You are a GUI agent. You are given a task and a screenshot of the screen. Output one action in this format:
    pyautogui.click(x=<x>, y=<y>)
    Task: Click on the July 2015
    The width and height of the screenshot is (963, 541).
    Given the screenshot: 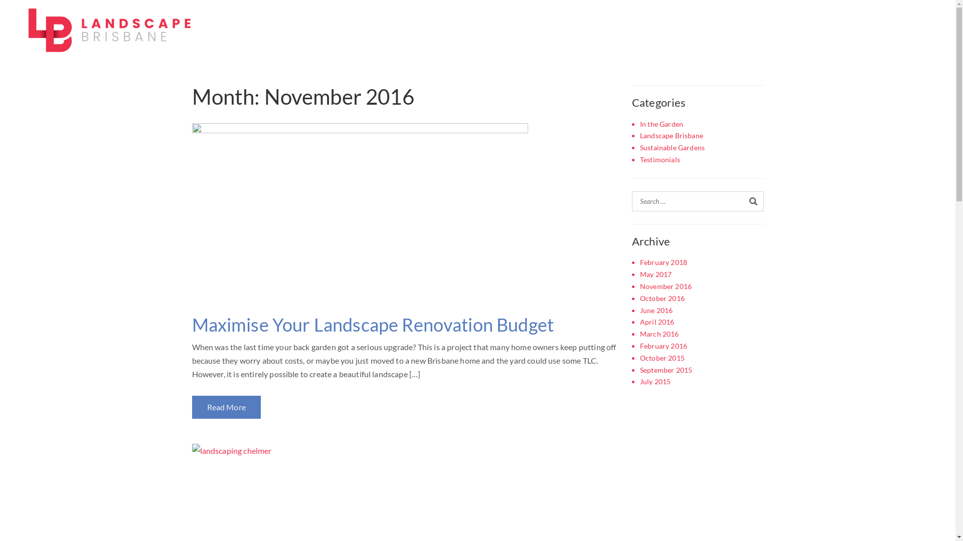 What is the action you would take?
    pyautogui.click(x=655, y=382)
    